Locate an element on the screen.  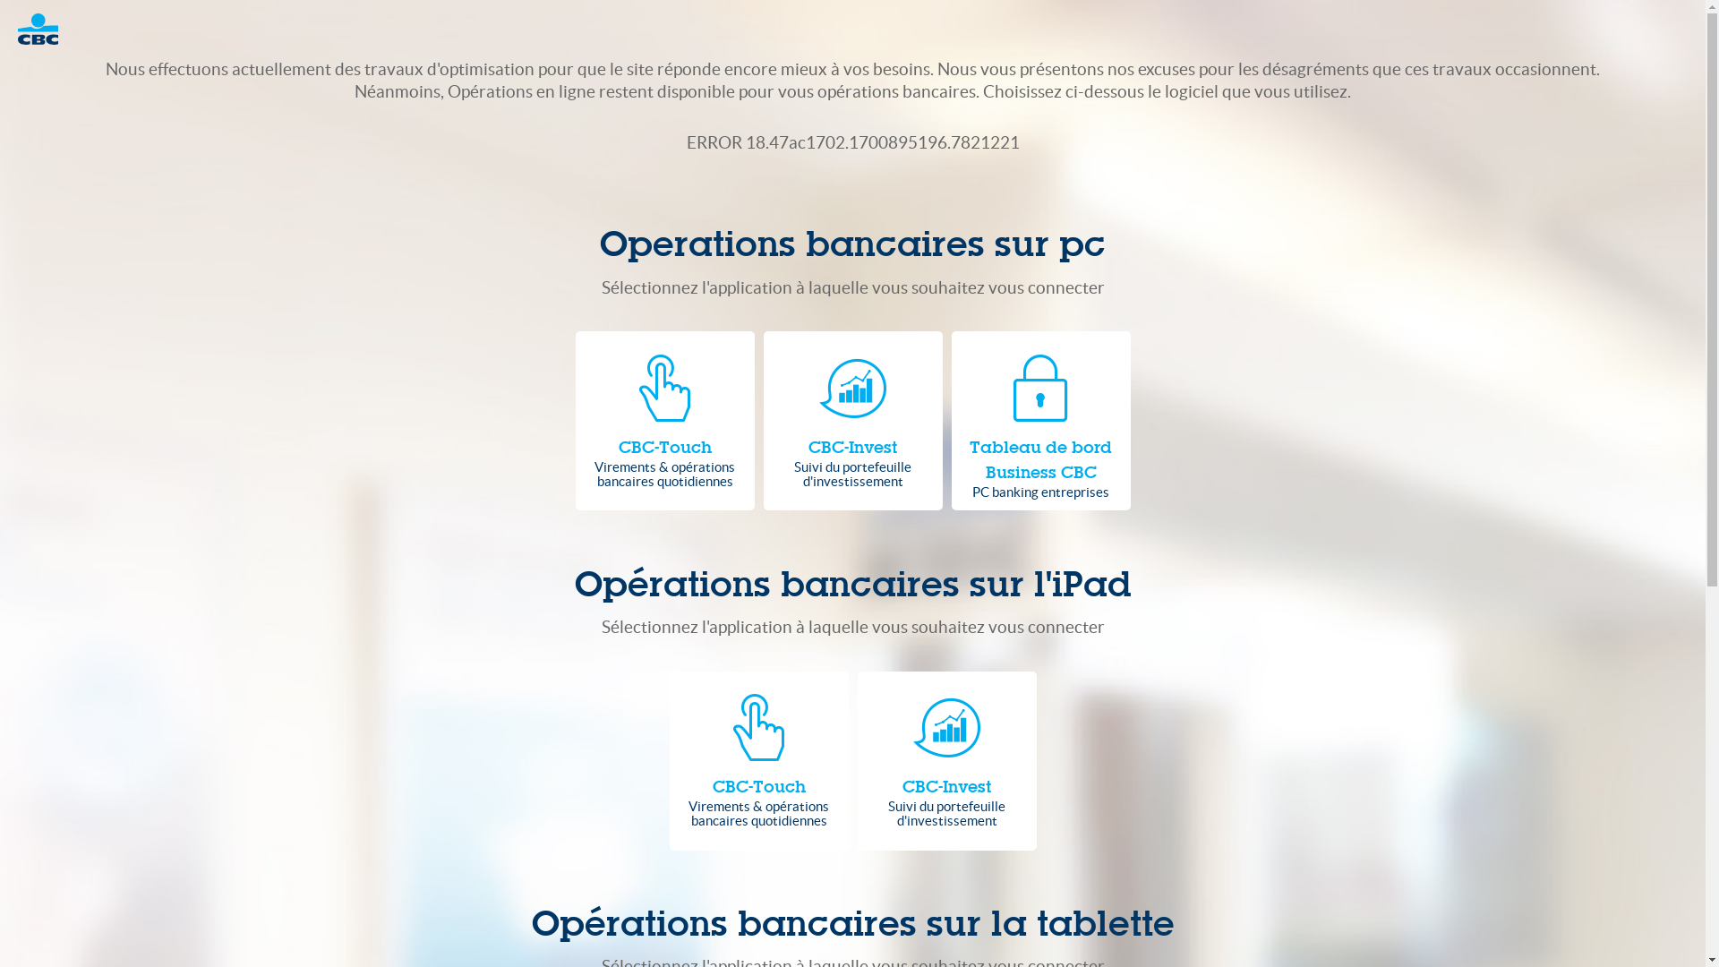
CBC-Invest
Suivi du portefeuille d'investissement is located at coordinates (947, 761).